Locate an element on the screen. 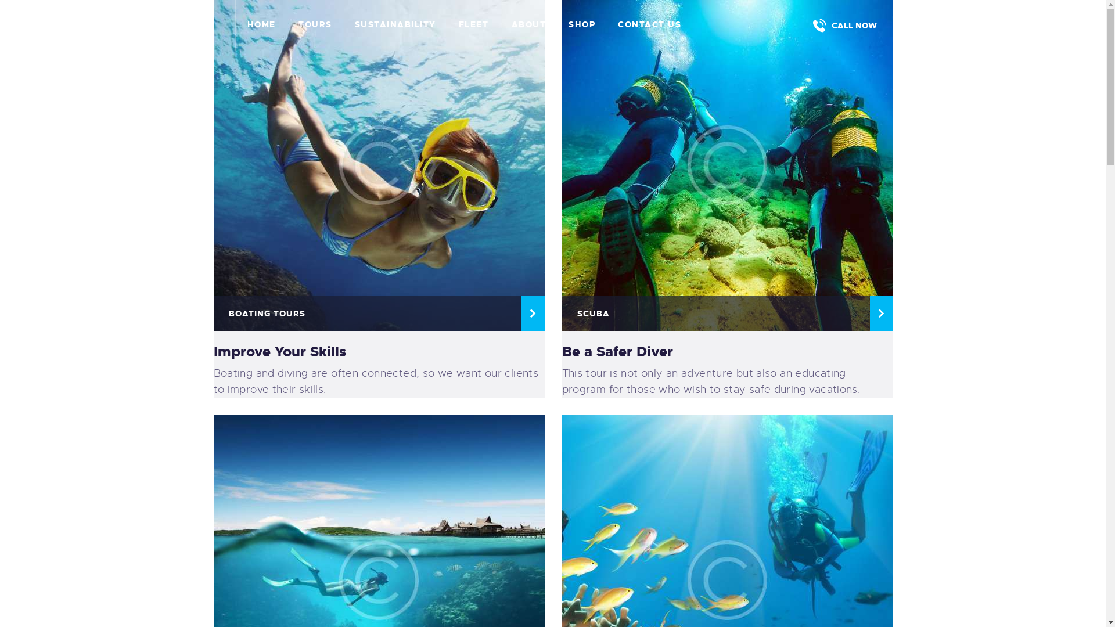 The image size is (1115, 627). FLEET is located at coordinates (474, 25).